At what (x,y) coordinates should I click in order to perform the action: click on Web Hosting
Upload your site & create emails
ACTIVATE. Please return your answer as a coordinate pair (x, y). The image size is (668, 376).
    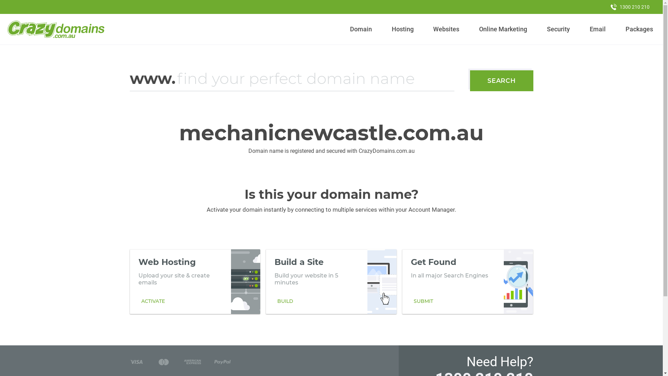
    Looking at the image, I should click on (195, 282).